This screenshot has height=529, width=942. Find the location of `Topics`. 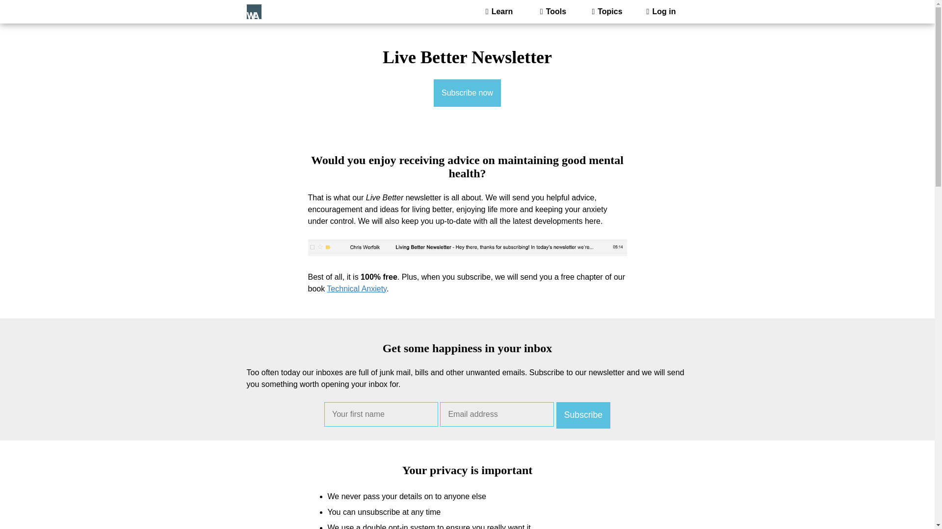

Topics is located at coordinates (607, 12).